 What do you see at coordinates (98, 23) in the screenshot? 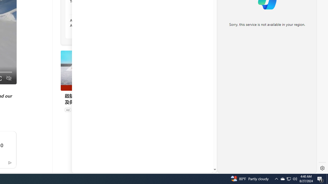
I see `Alaska Landslide Kills 1 Person And Injures 3 in Ketchikan` at bounding box center [98, 23].